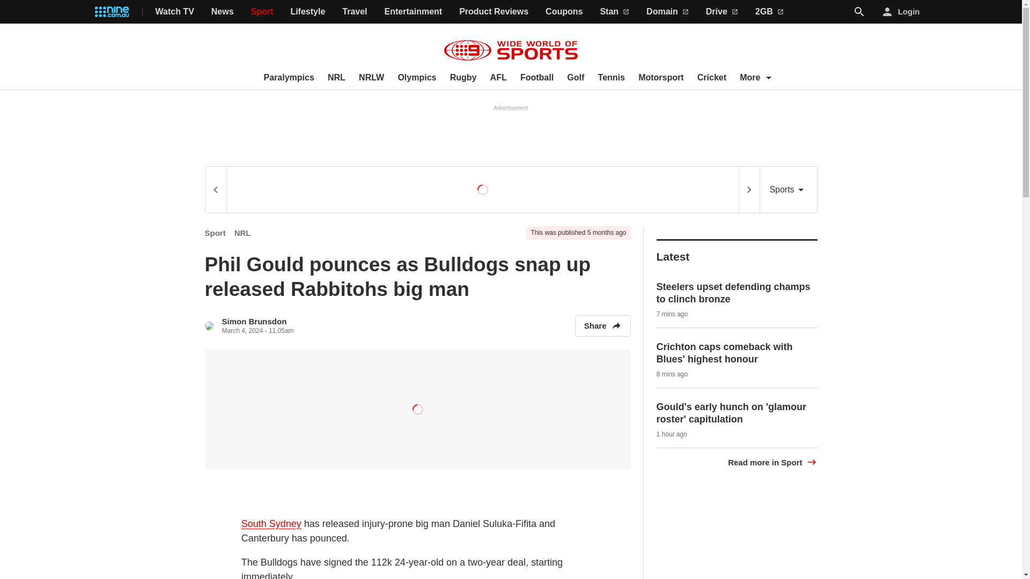 The image size is (1030, 579). What do you see at coordinates (289, 78) in the screenshot?
I see `Paralympics` at bounding box center [289, 78].